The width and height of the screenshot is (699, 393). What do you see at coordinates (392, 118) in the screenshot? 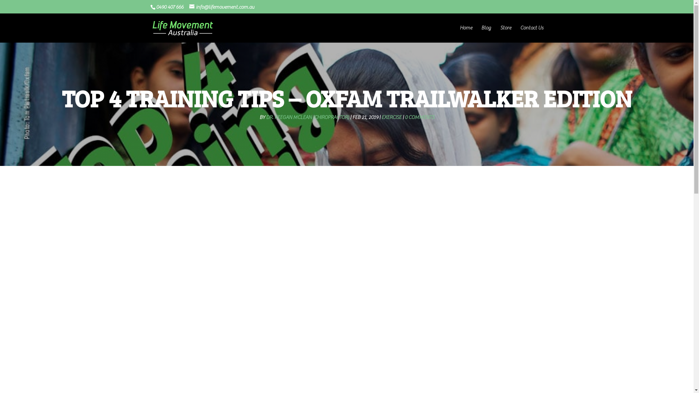
I see `EXERCISE` at bounding box center [392, 118].